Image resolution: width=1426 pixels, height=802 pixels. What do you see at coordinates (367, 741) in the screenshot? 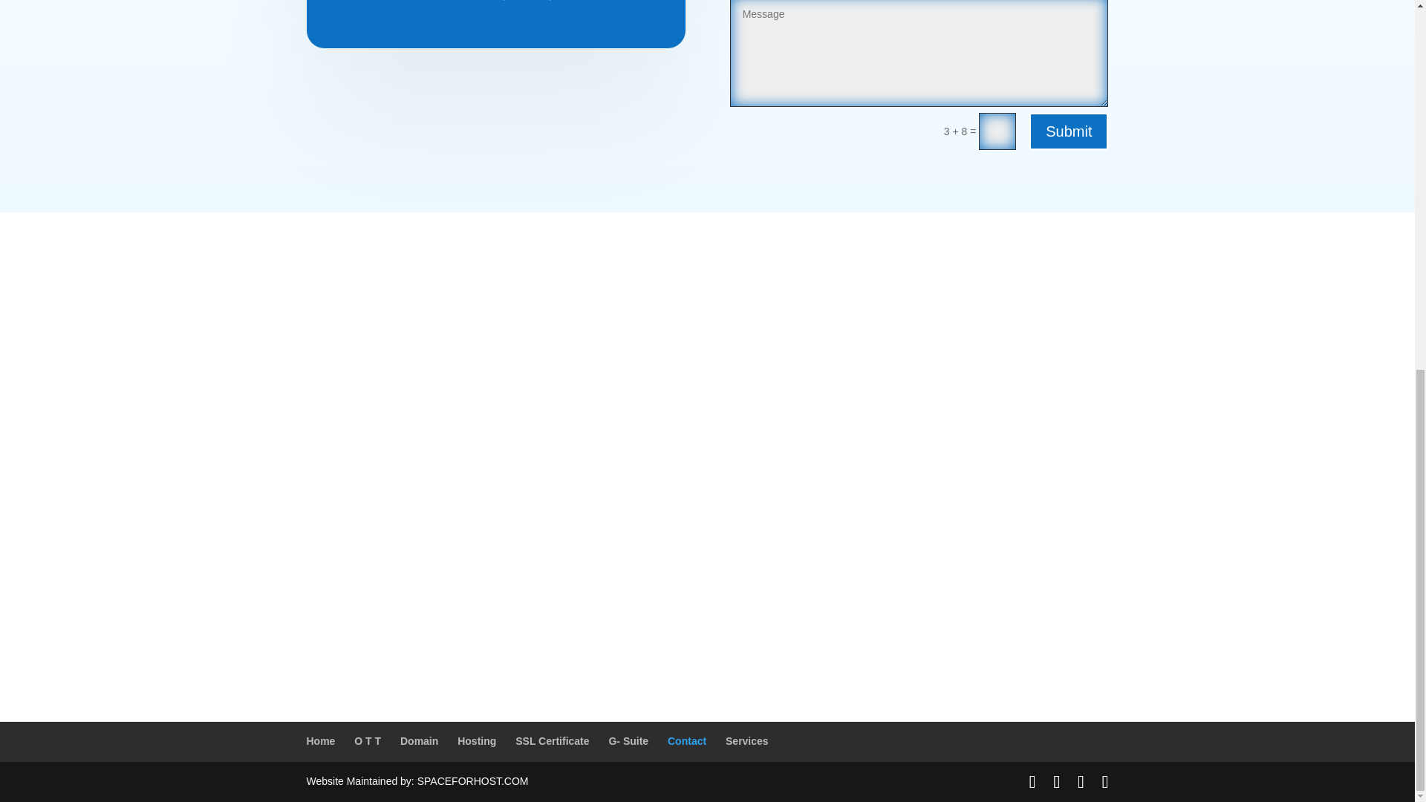
I see `O T T` at bounding box center [367, 741].